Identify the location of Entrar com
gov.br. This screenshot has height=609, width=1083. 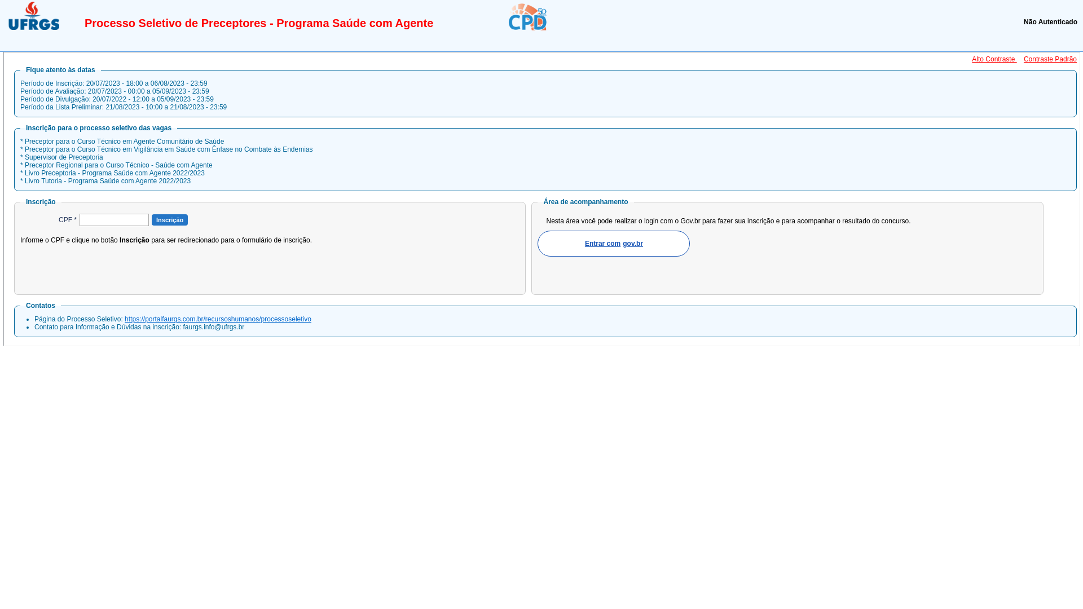
(614, 244).